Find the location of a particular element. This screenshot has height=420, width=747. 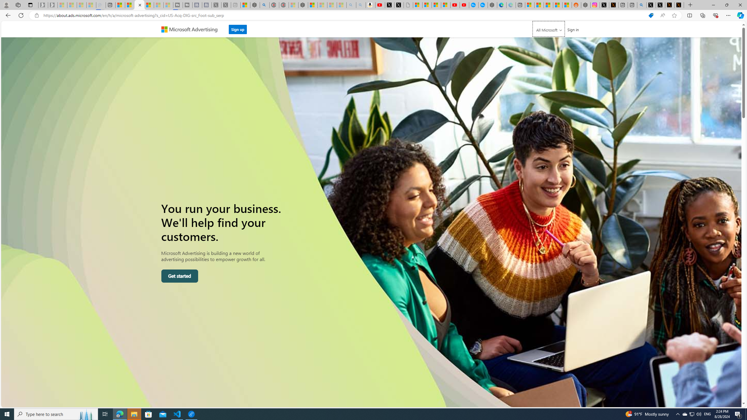

Shanghai, China Weather trends | Microsoft Weather is located at coordinates (567, 5).